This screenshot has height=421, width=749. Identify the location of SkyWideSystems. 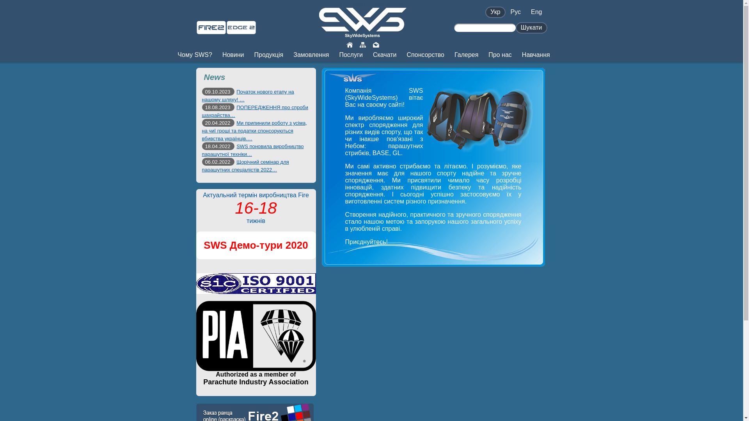
(363, 35).